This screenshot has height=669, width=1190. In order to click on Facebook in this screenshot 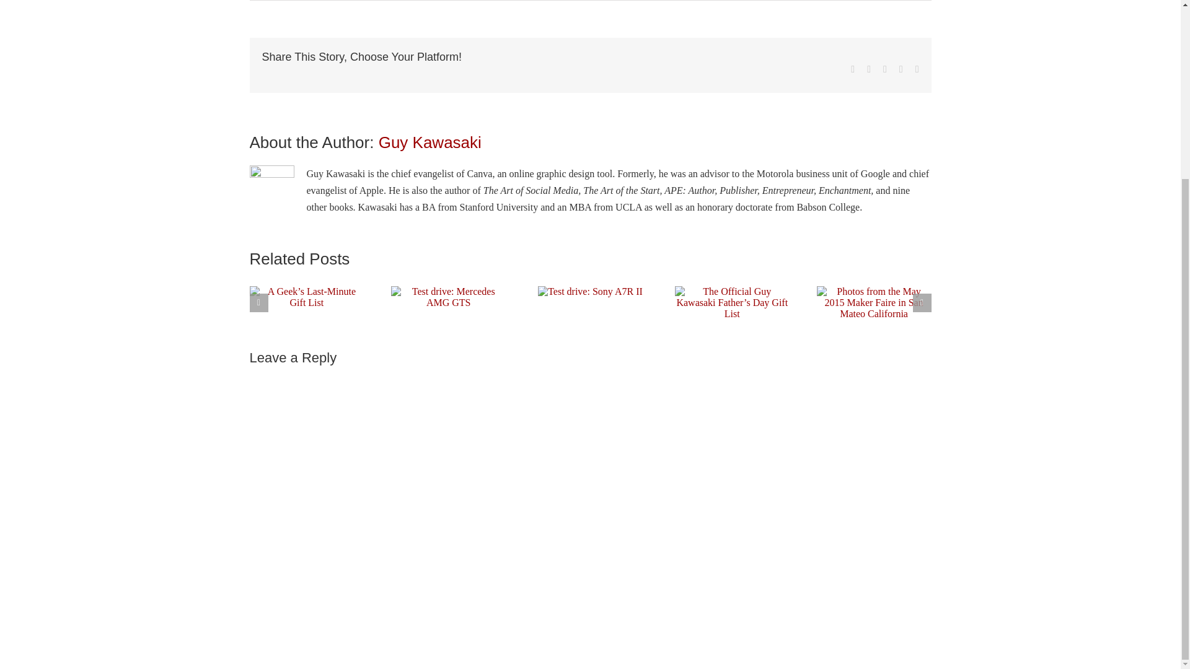, I will do `click(852, 69)`.